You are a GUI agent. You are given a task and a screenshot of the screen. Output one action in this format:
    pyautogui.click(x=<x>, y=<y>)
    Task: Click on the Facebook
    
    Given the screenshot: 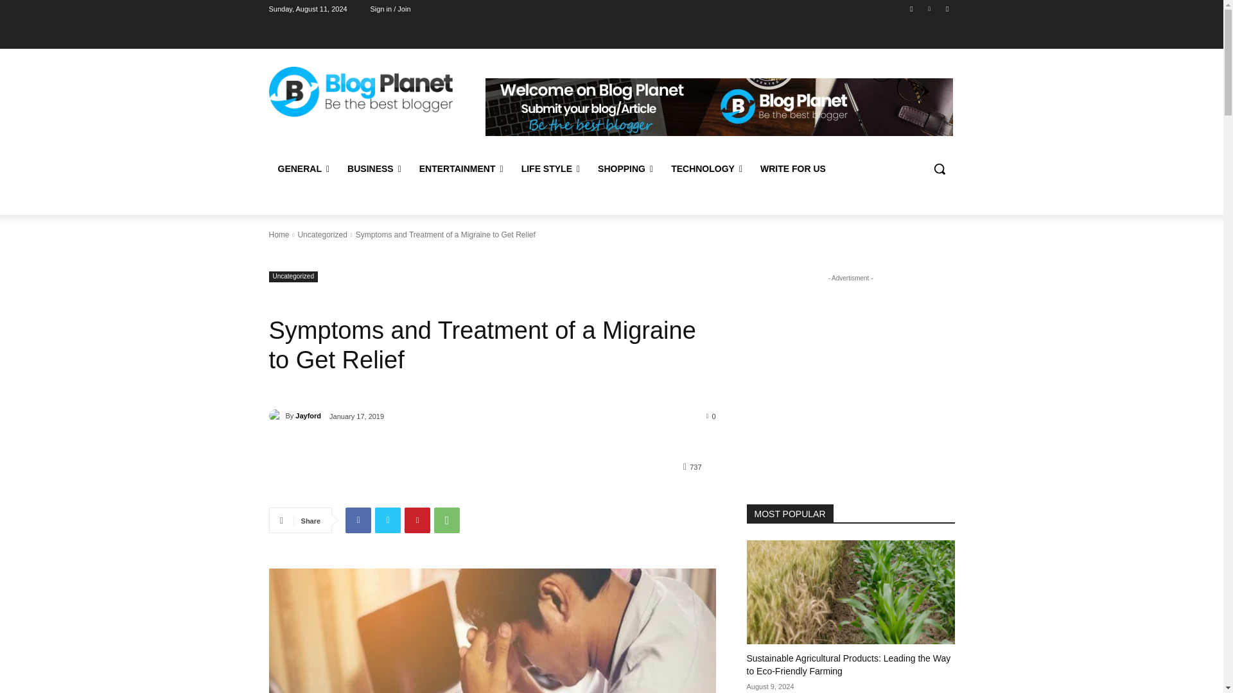 What is the action you would take?
    pyautogui.click(x=358, y=520)
    